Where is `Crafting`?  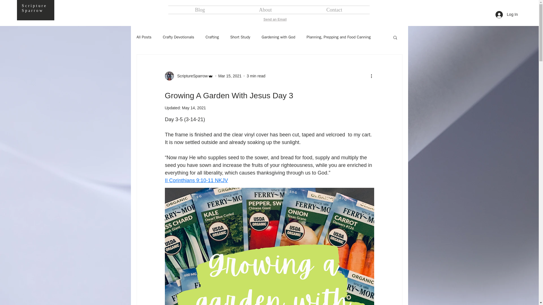
Crafting is located at coordinates (212, 37).